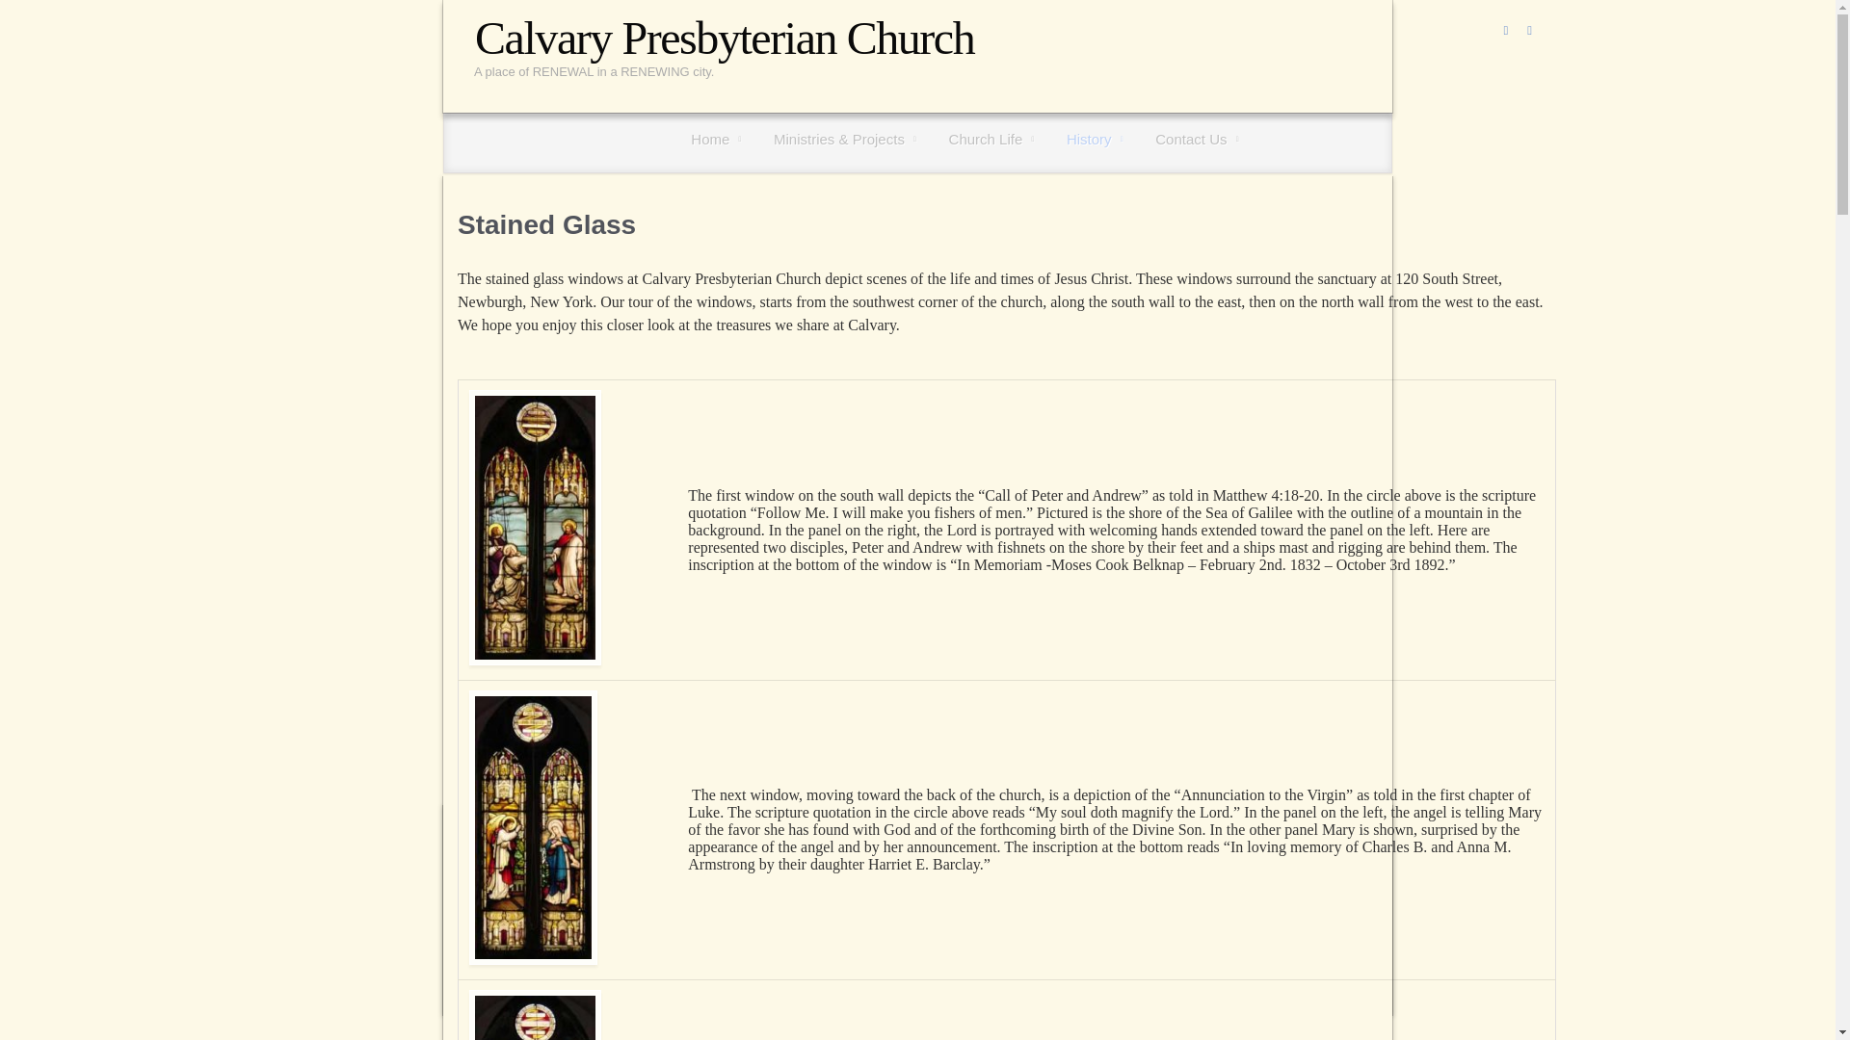 Image resolution: width=1850 pixels, height=1040 pixels. I want to click on Church Life, so click(989, 139).